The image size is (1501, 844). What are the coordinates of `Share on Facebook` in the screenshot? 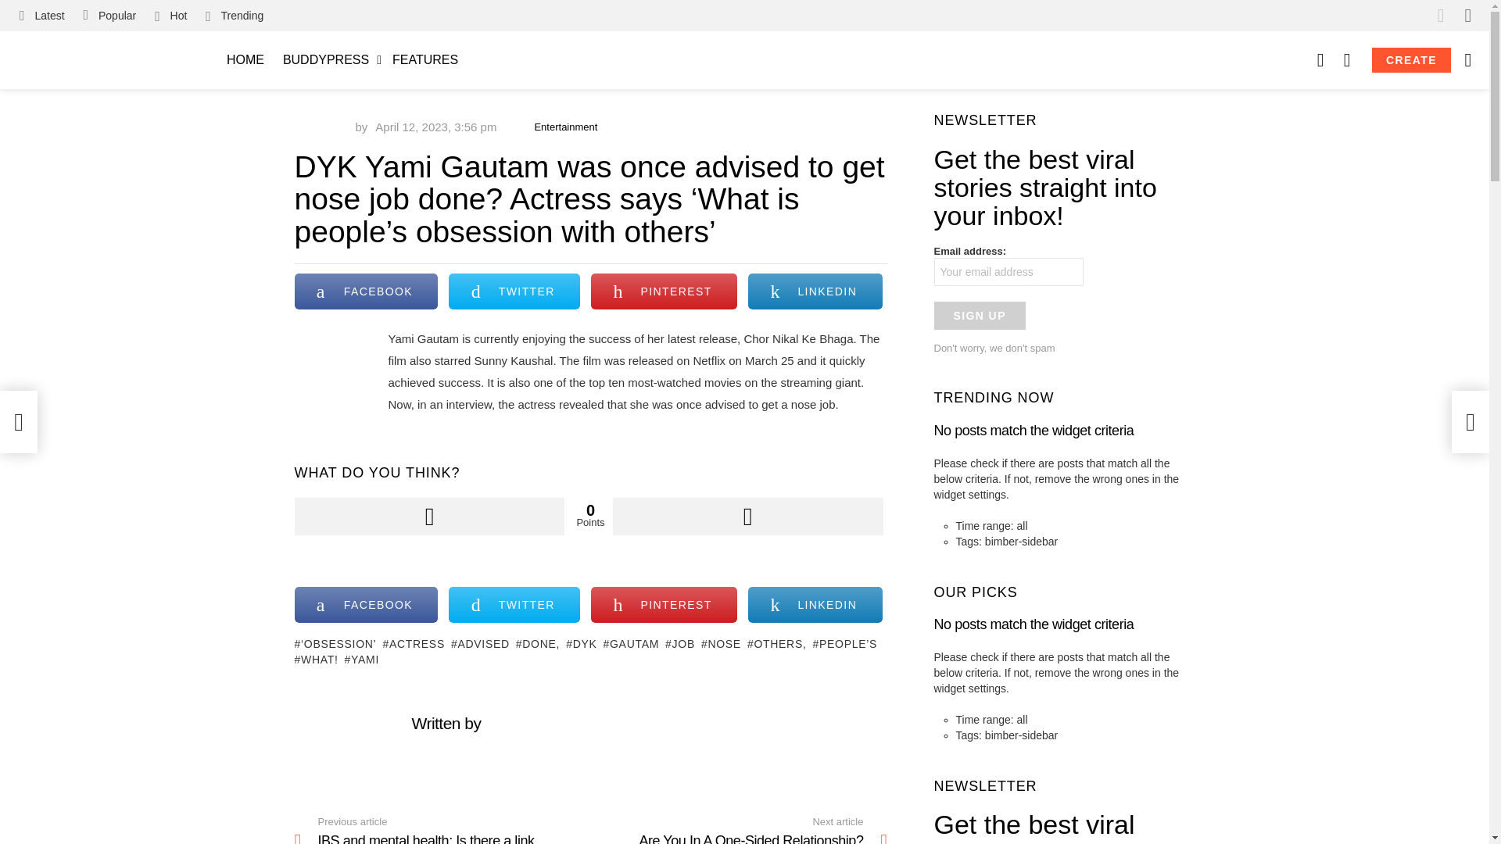 It's located at (366, 605).